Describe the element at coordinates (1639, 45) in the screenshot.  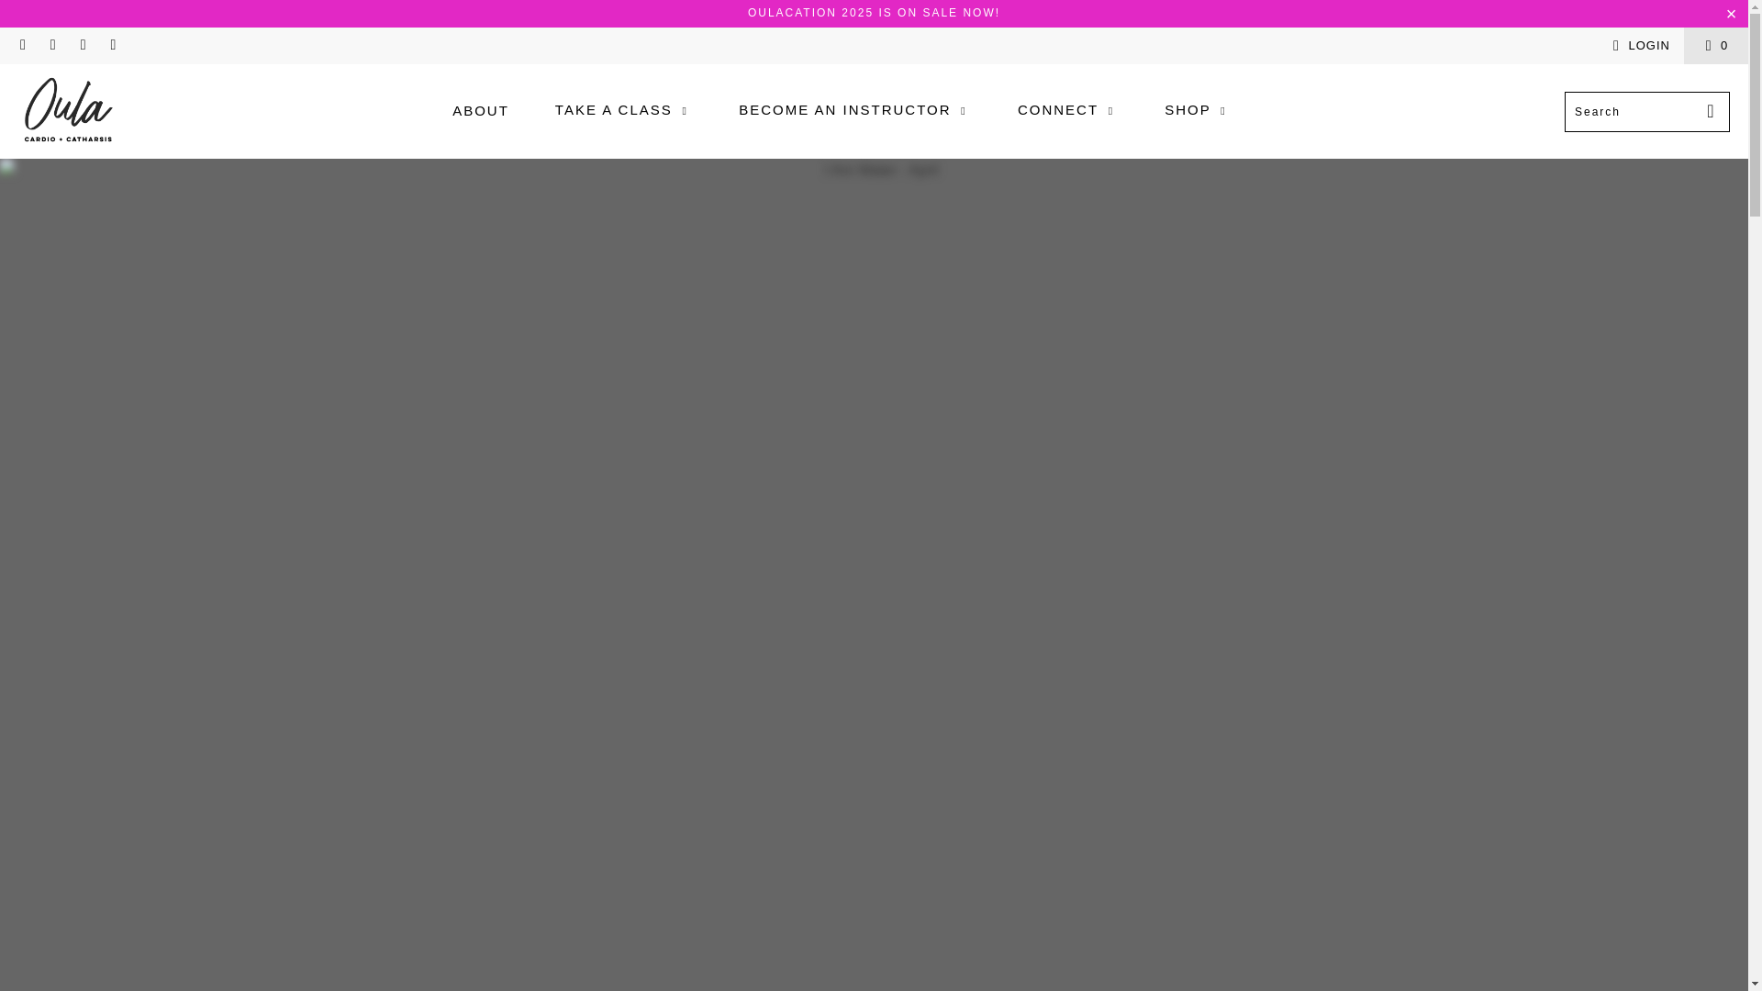
I see `My Account ` at that location.